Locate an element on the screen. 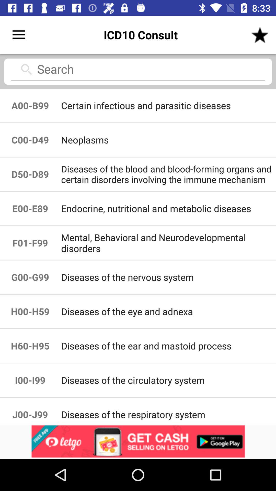 The height and width of the screenshot is (491, 276). turn on the icon to the left of the certain infectious and is located at coordinates (30, 105).